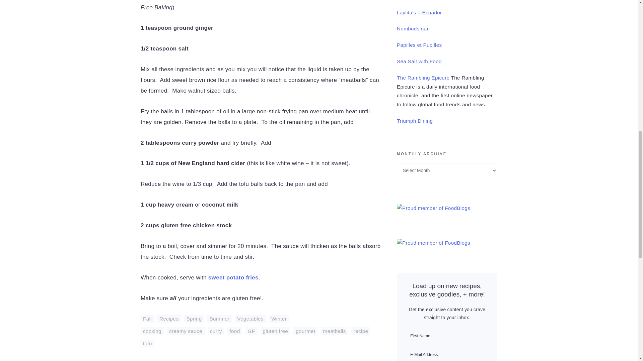  I want to click on gourmet, so click(305, 331).